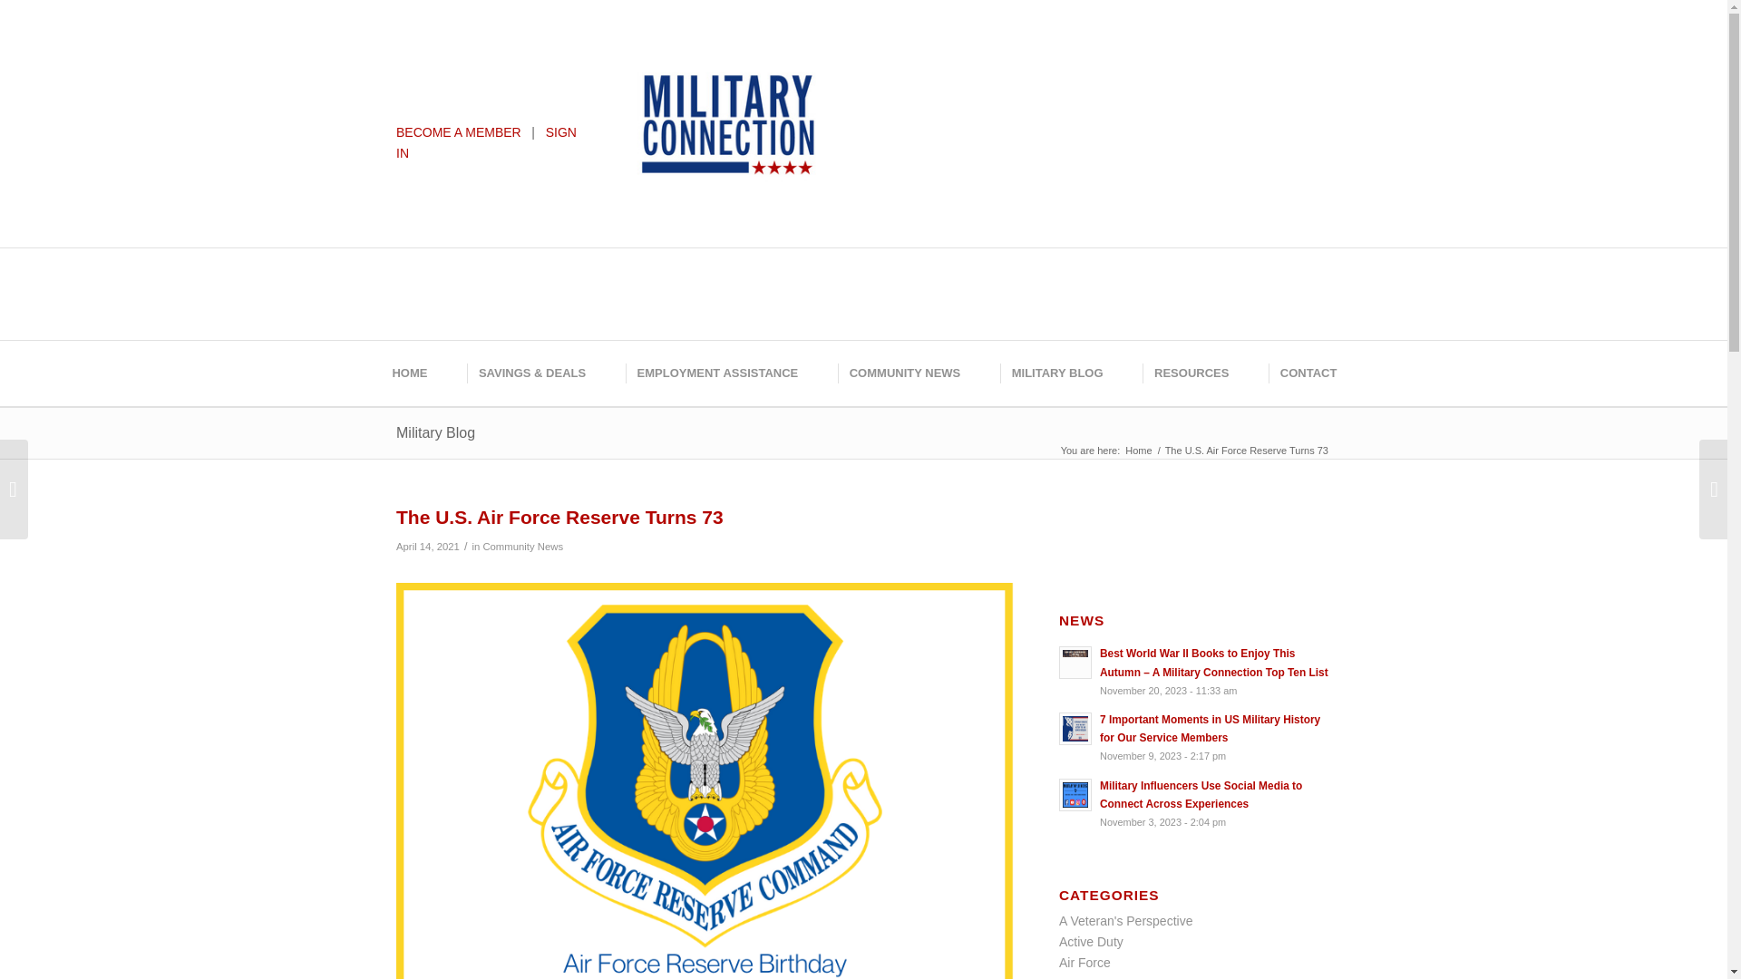 This screenshot has height=979, width=1741. What do you see at coordinates (1090, 941) in the screenshot?
I see `Active Duty` at bounding box center [1090, 941].